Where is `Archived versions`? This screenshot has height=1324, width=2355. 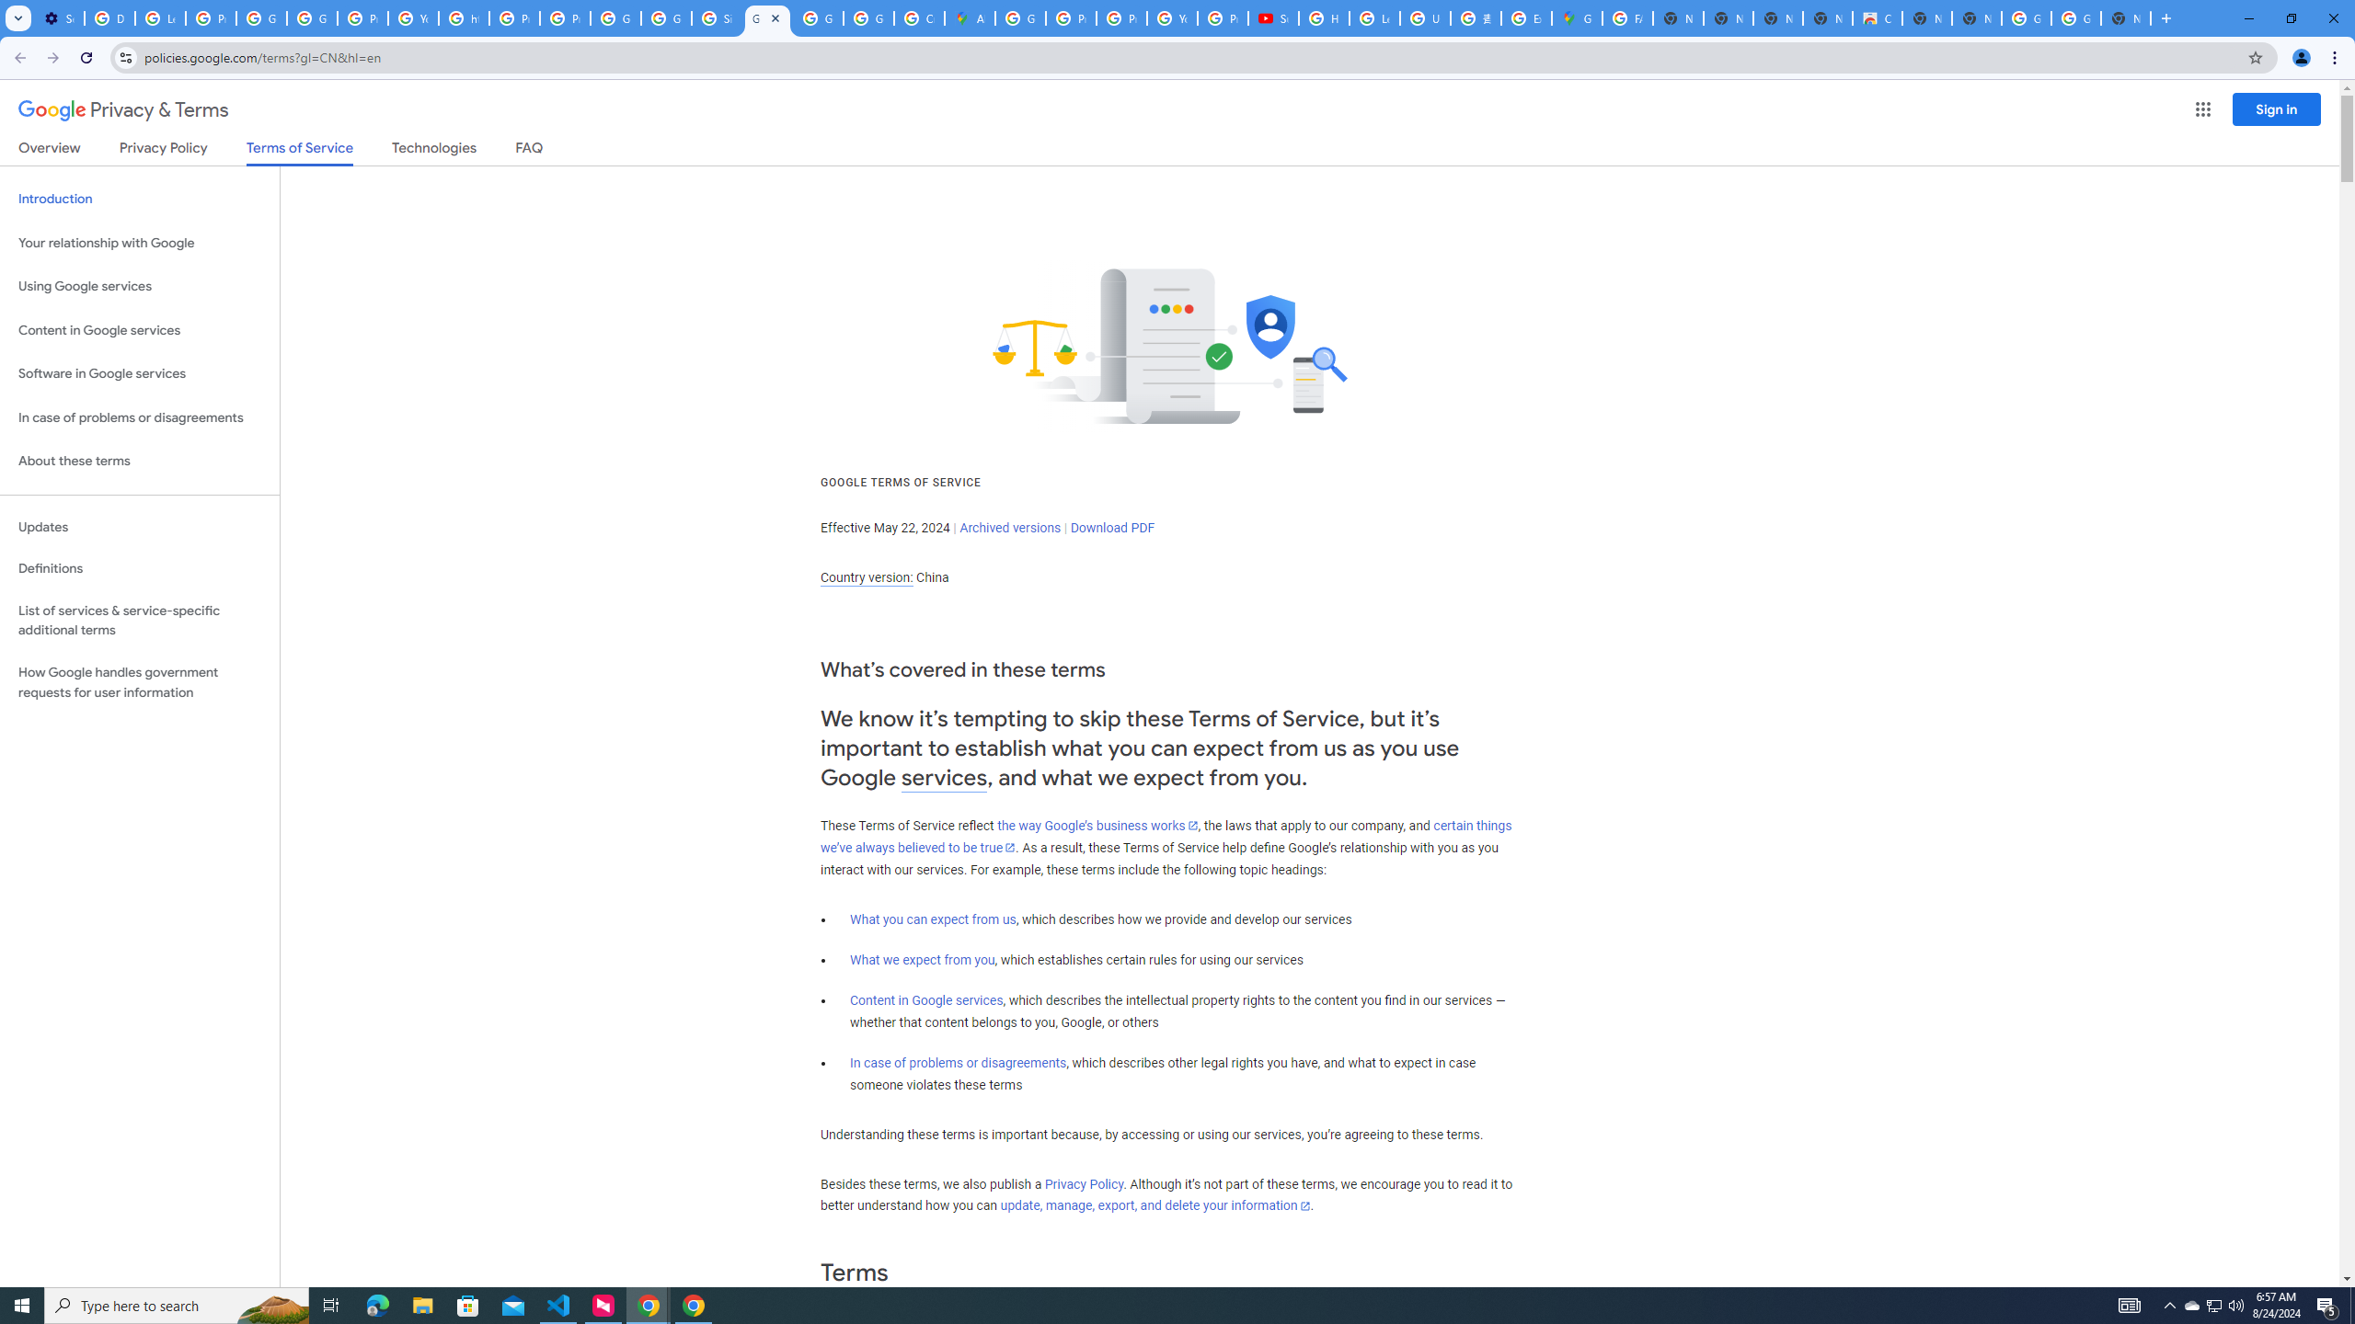
Archived versions is located at coordinates (1010, 528).